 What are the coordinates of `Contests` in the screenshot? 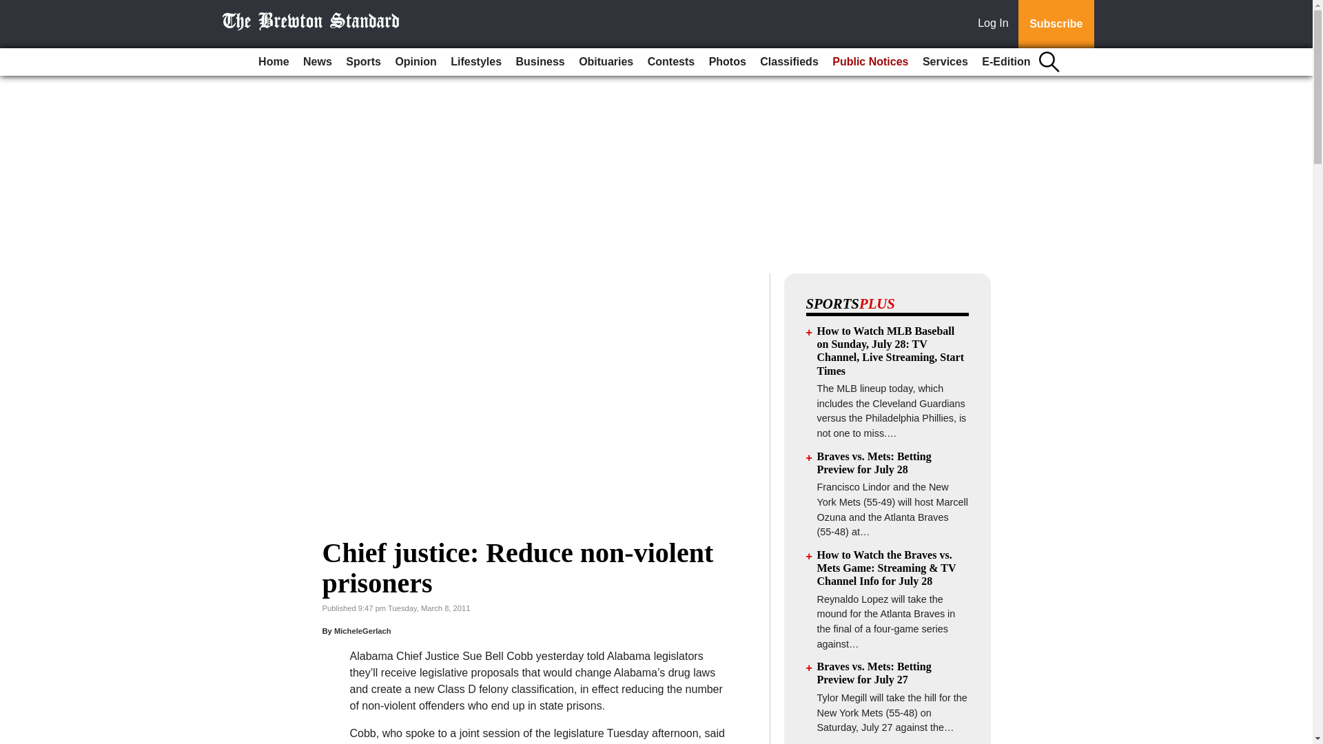 It's located at (670, 62).